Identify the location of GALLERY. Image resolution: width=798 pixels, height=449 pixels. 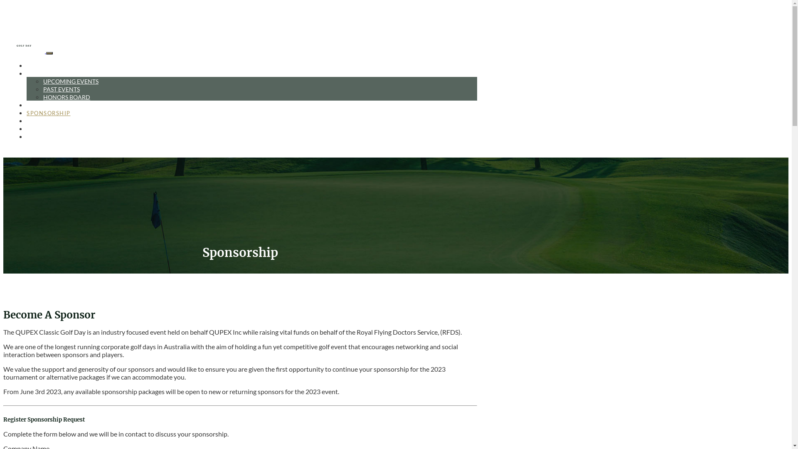
(41, 121).